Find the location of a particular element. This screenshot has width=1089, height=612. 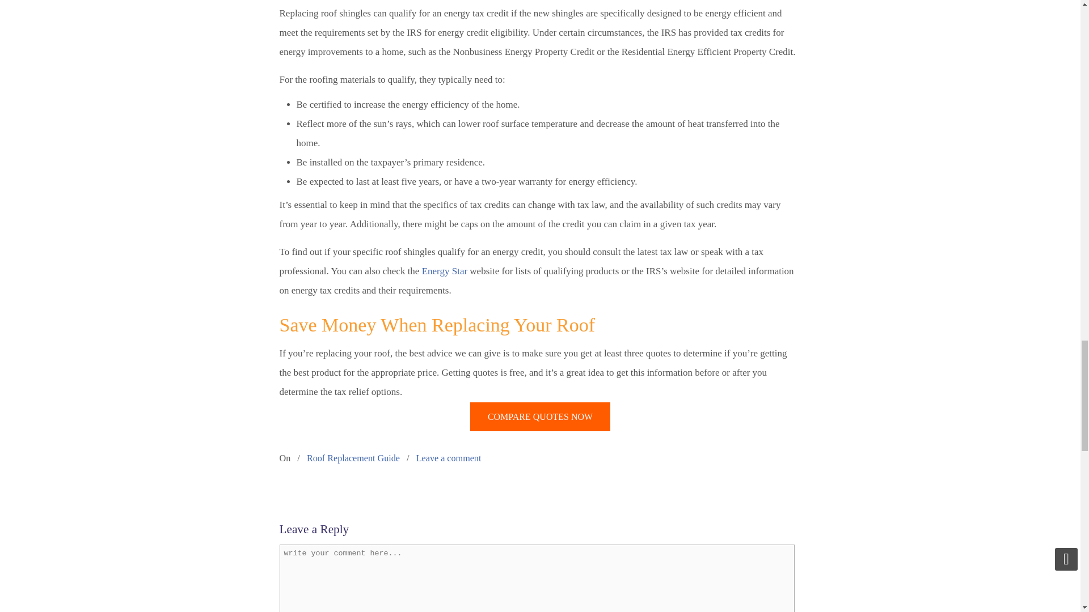

Leave a comment is located at coordinates (448, 458).